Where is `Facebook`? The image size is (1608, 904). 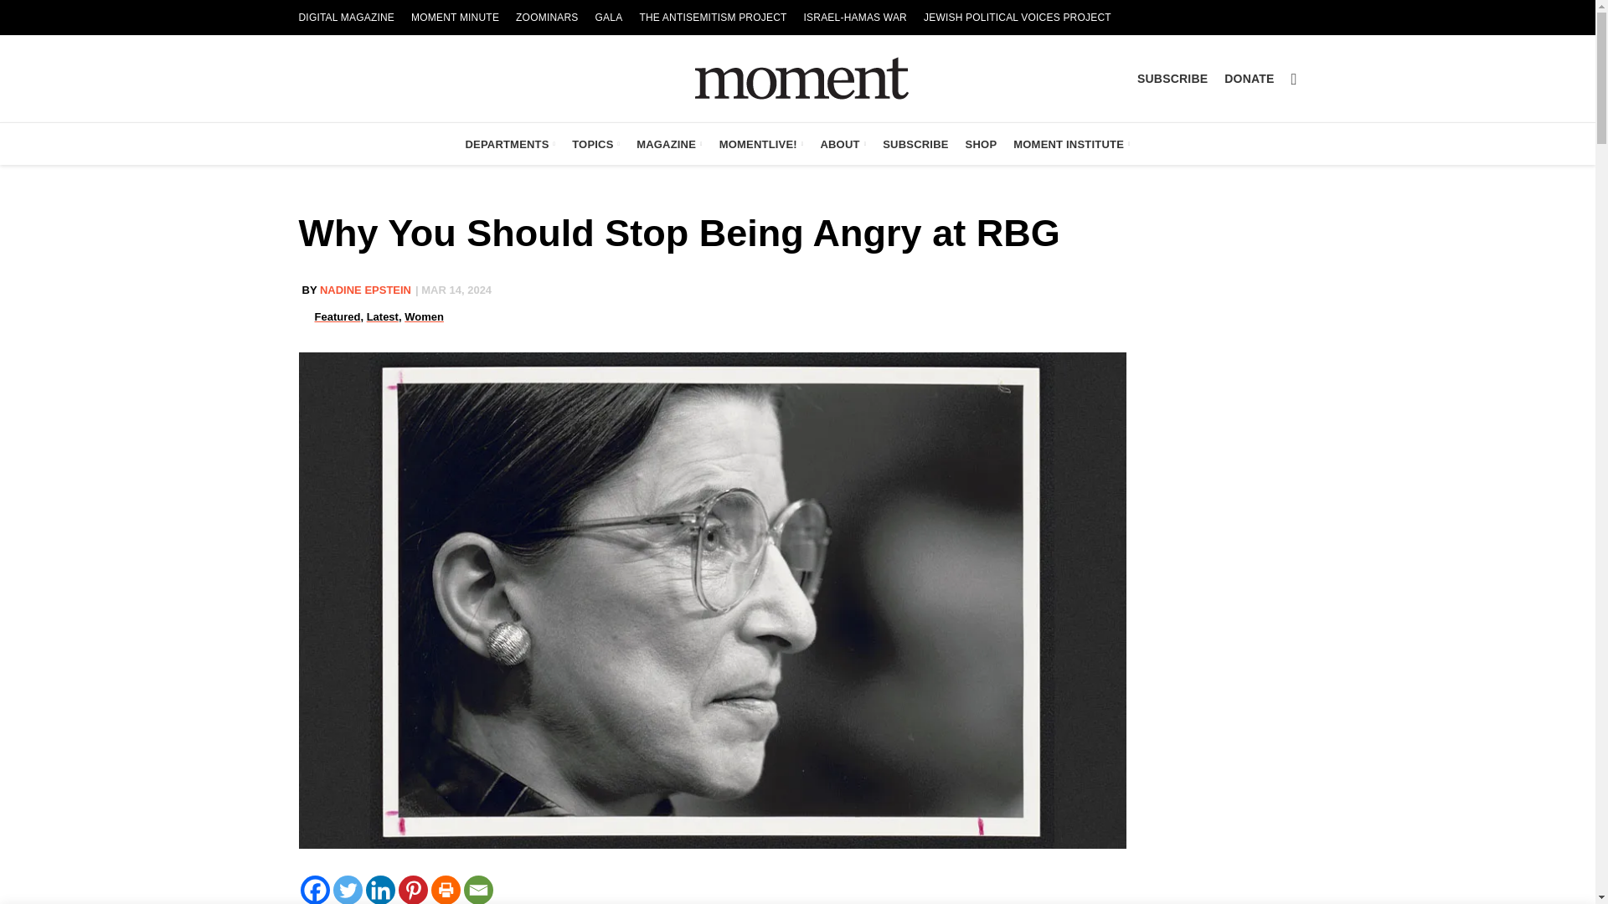 Facebook is located at coordinates (314, 890).